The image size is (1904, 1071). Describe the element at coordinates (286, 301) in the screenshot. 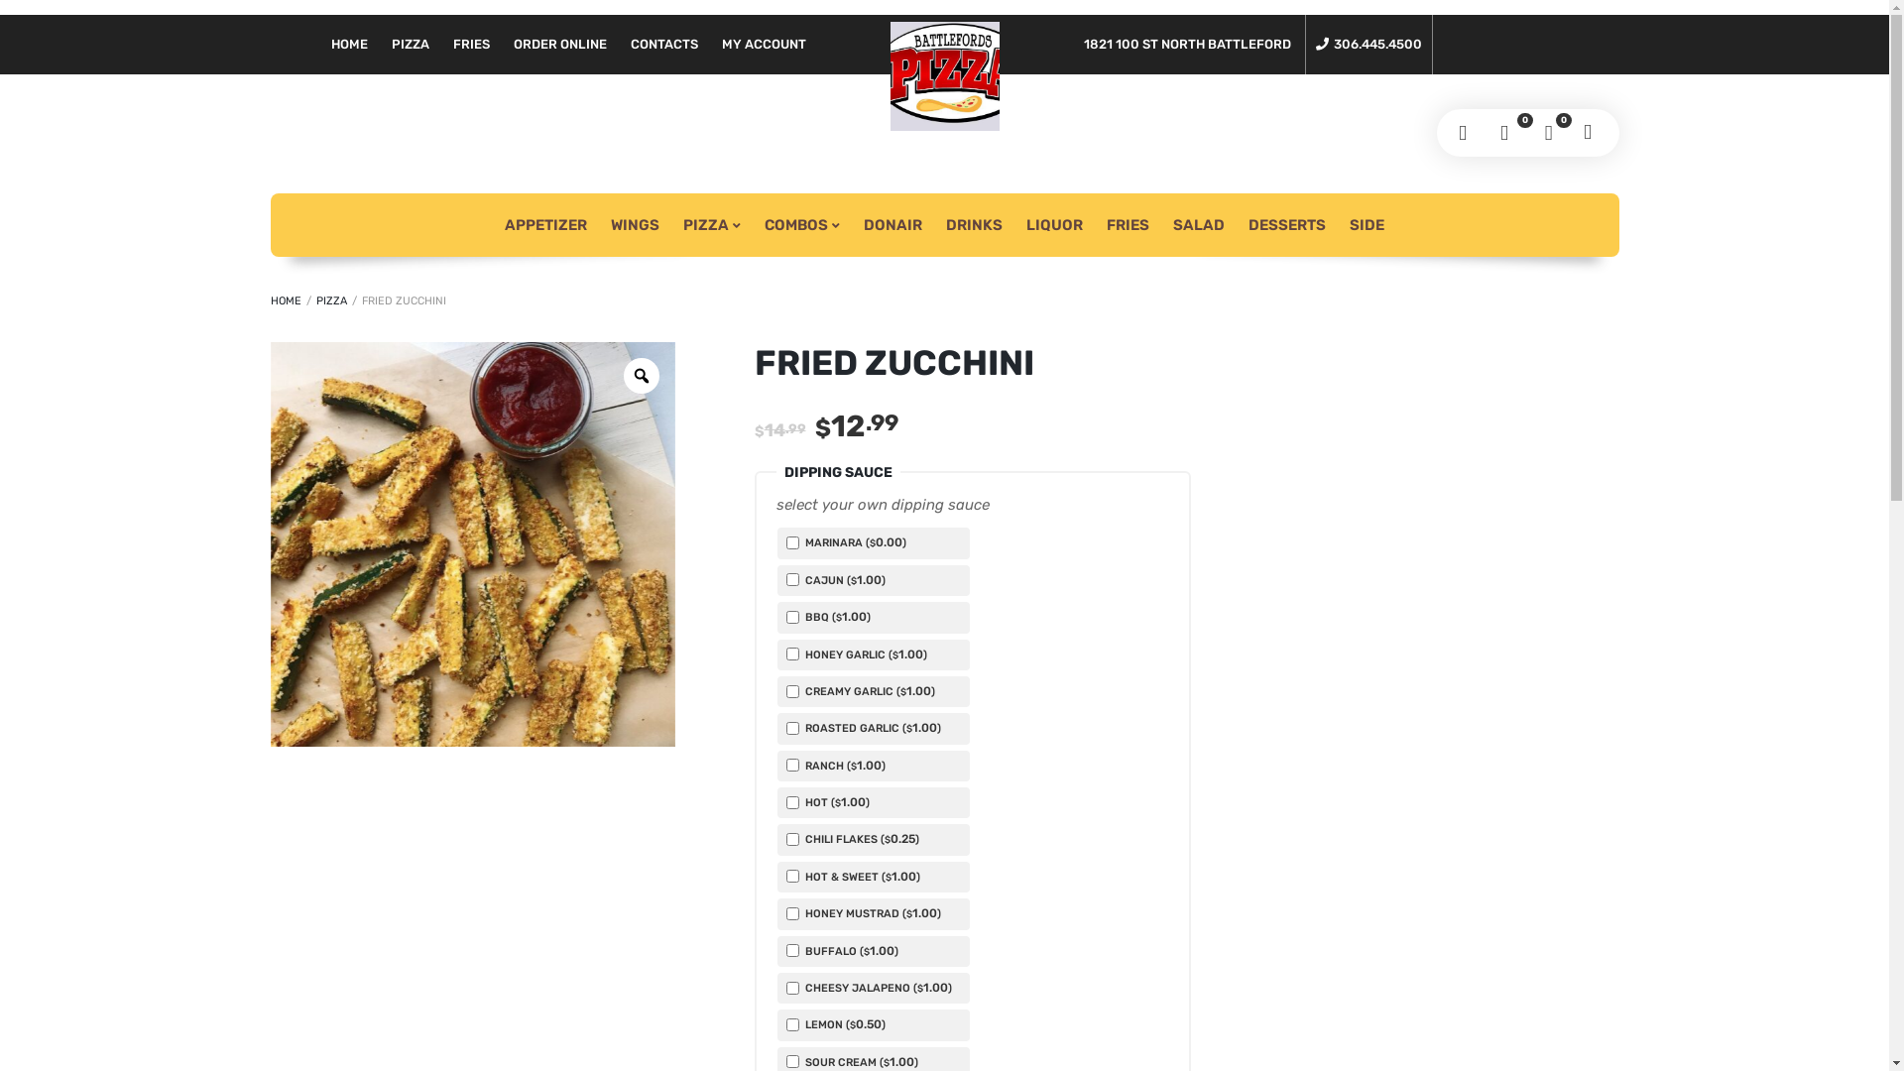

I see `HOME` at that location.